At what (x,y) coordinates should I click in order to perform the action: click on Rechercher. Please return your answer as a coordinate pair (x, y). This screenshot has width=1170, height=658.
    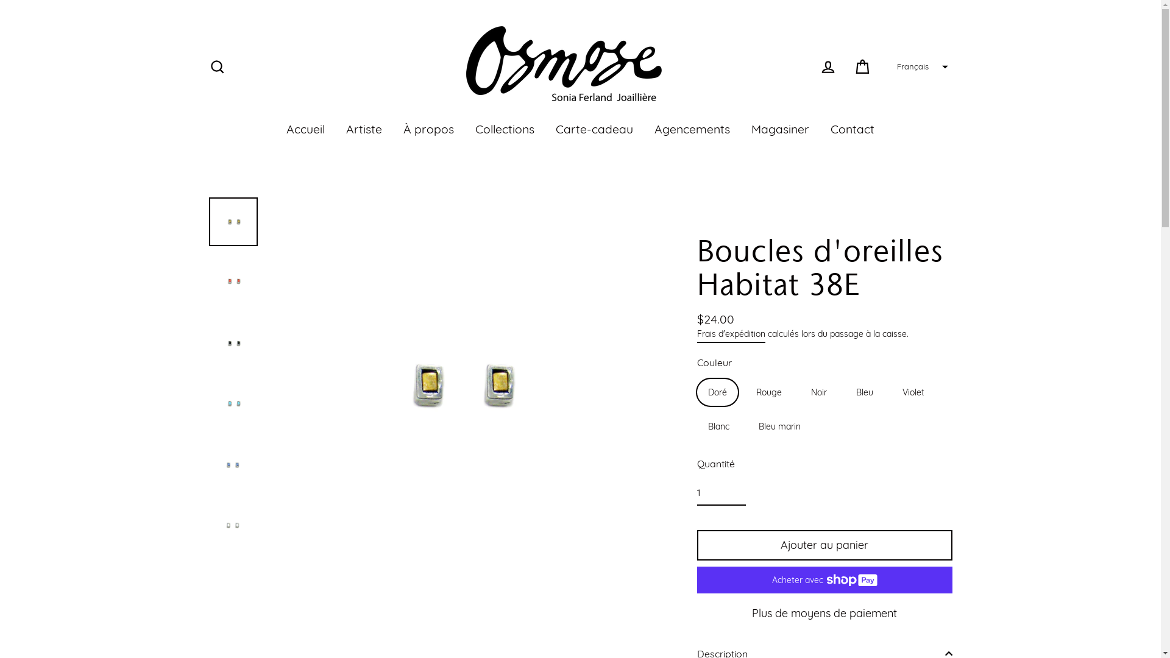
    Looking at the image, I should click on (217, 67).